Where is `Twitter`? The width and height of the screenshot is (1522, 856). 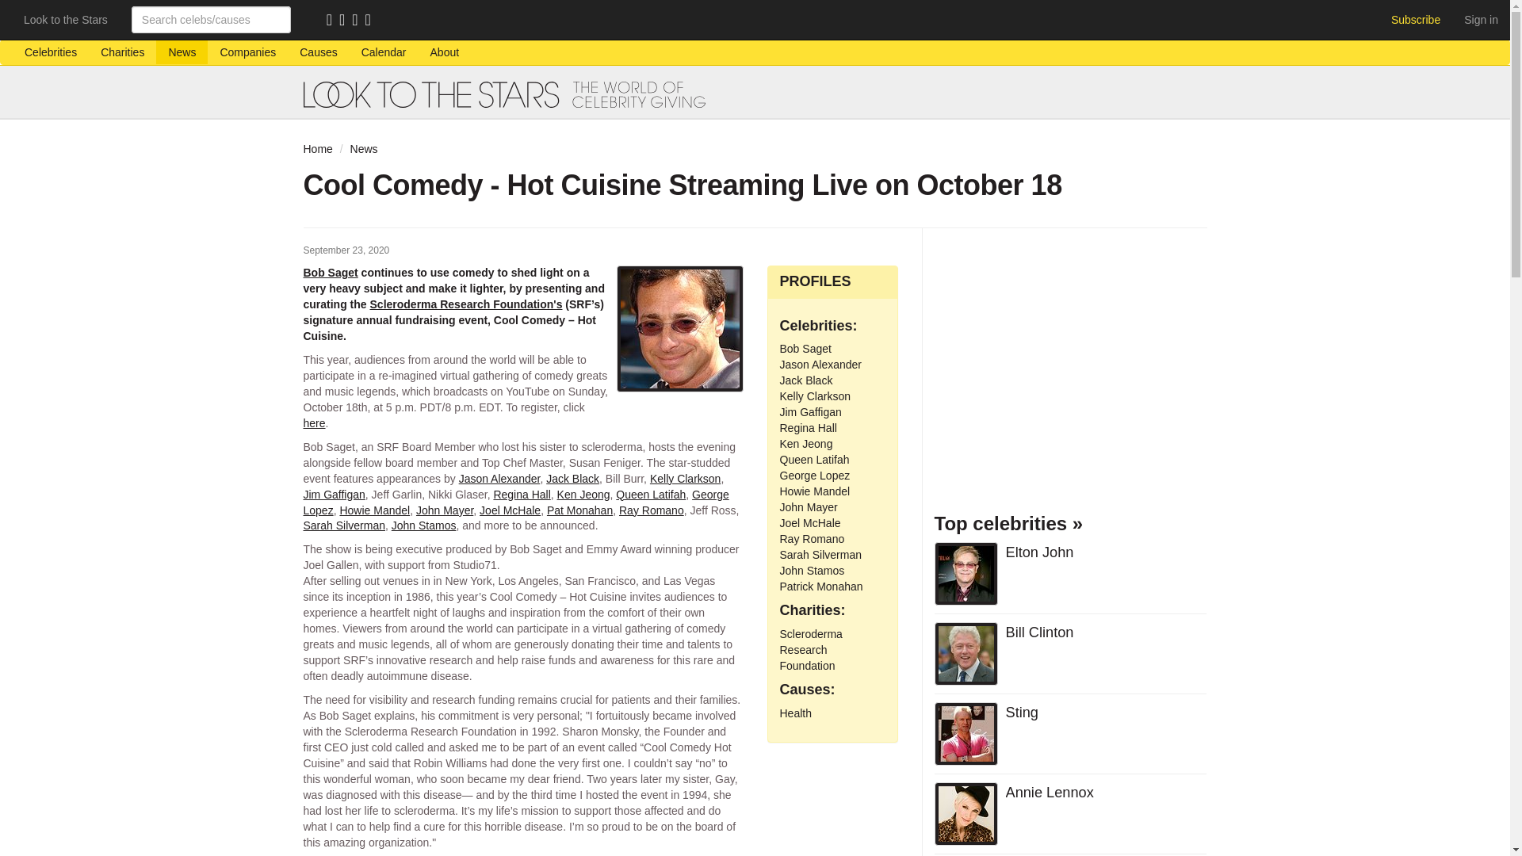 Twitter is located at coordinates (358, 21).